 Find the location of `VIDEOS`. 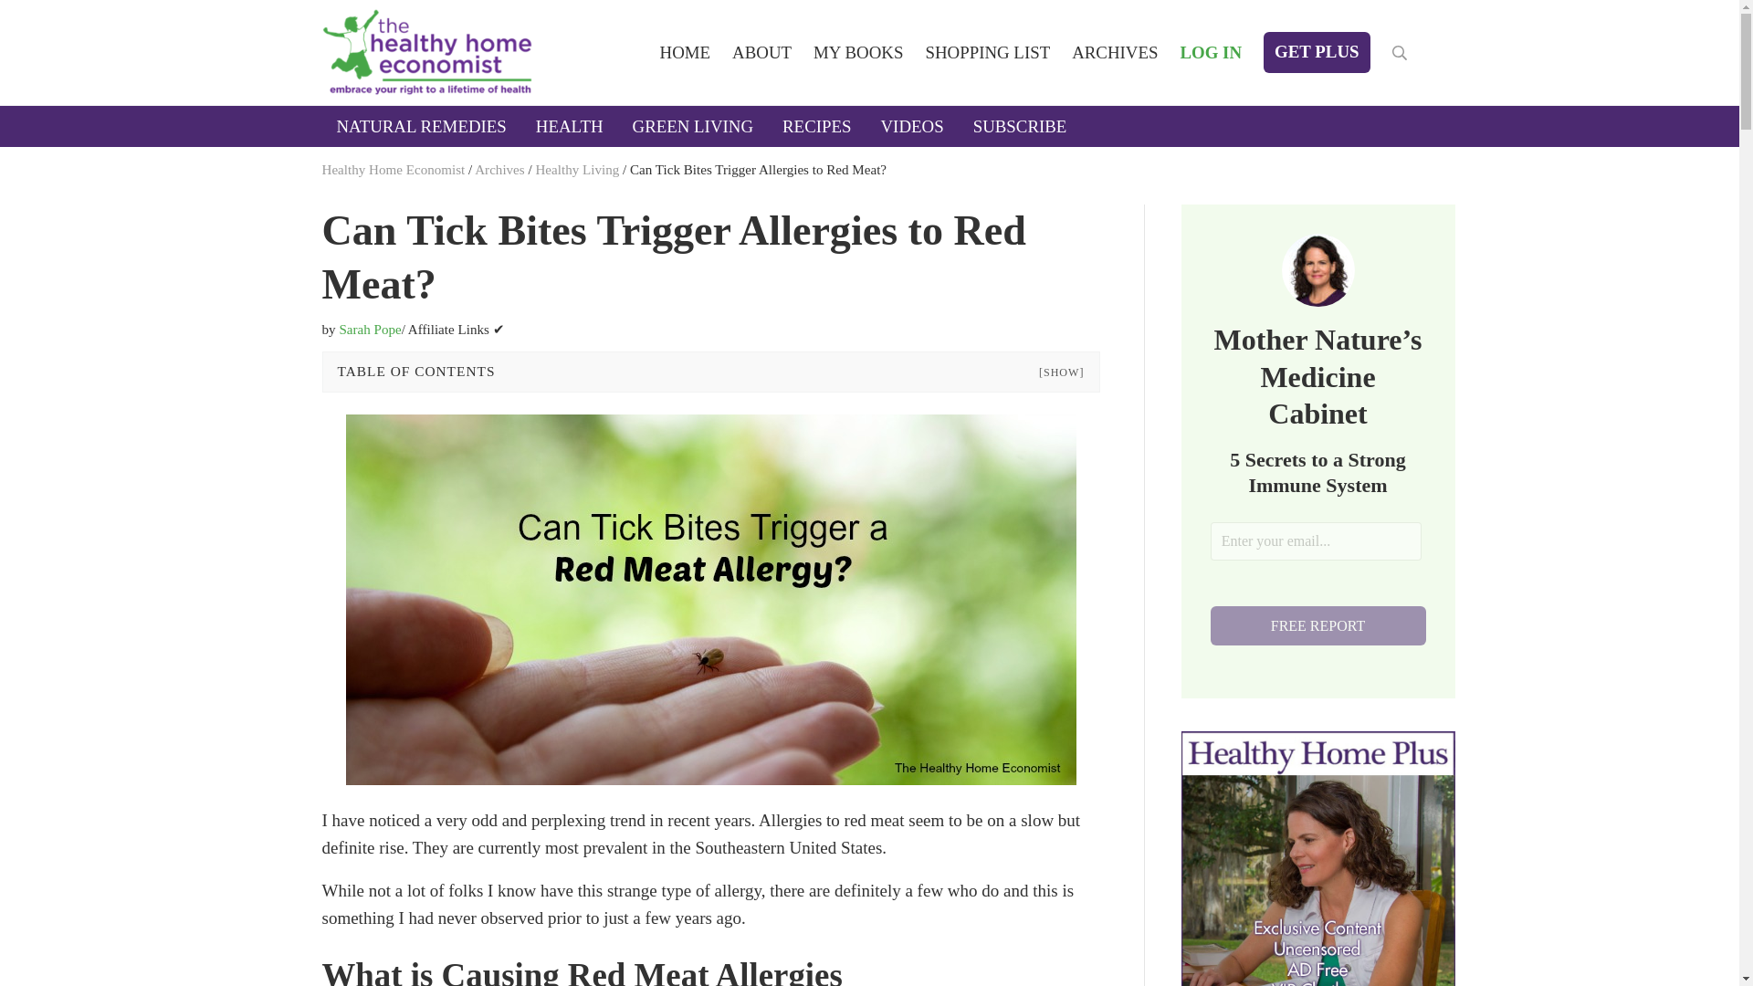

VIDEOS is located at coordinates (911, 126).